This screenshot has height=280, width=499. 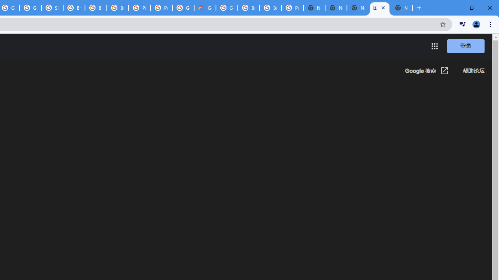 I want to click on Sign in - Google Accounts, so click(x=52, y=8).